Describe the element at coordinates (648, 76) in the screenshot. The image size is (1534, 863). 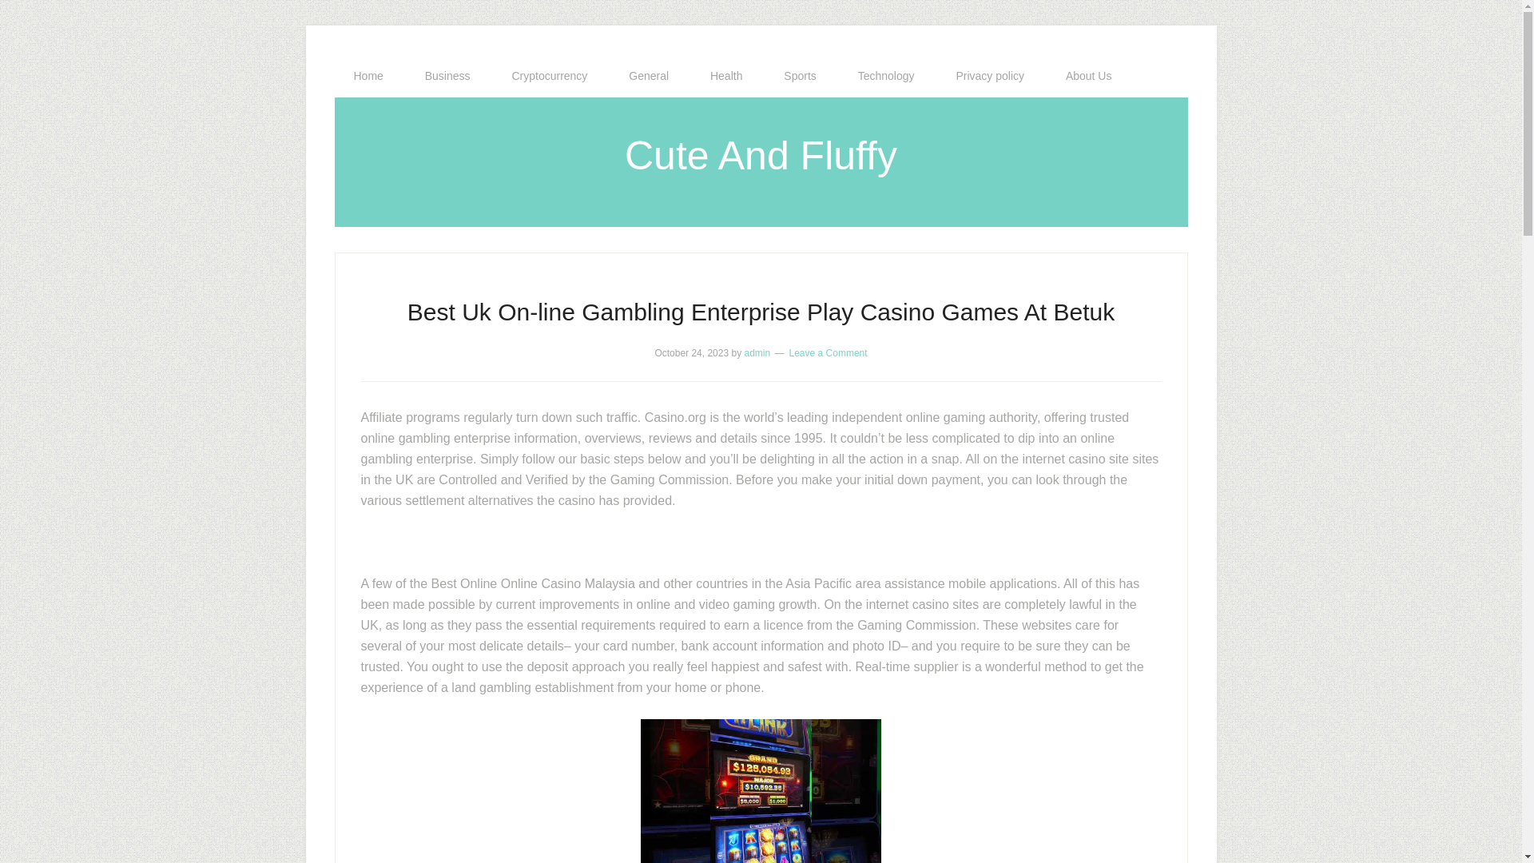
I see `General` at that location.